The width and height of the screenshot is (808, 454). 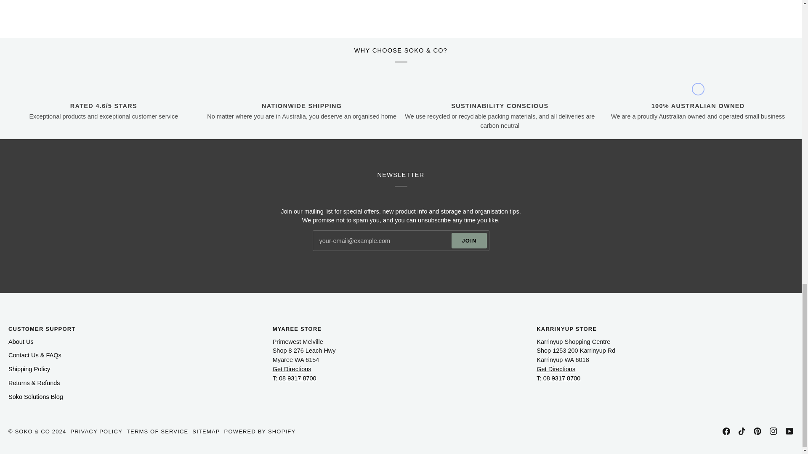 I want to click on Tiktok, so click(x=742, y=431).